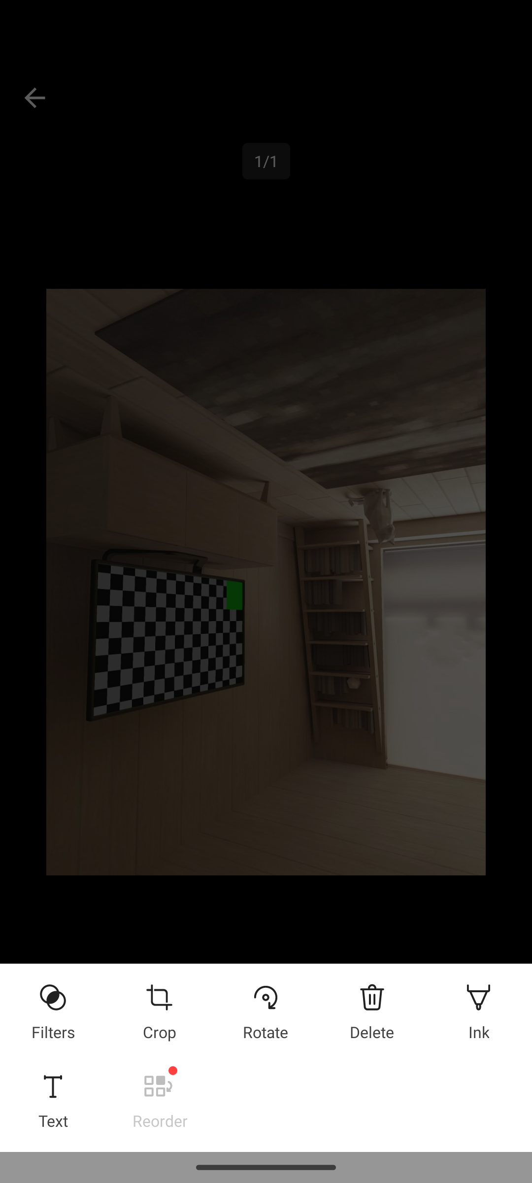  I want to click on Crop, so click(159, 1008).